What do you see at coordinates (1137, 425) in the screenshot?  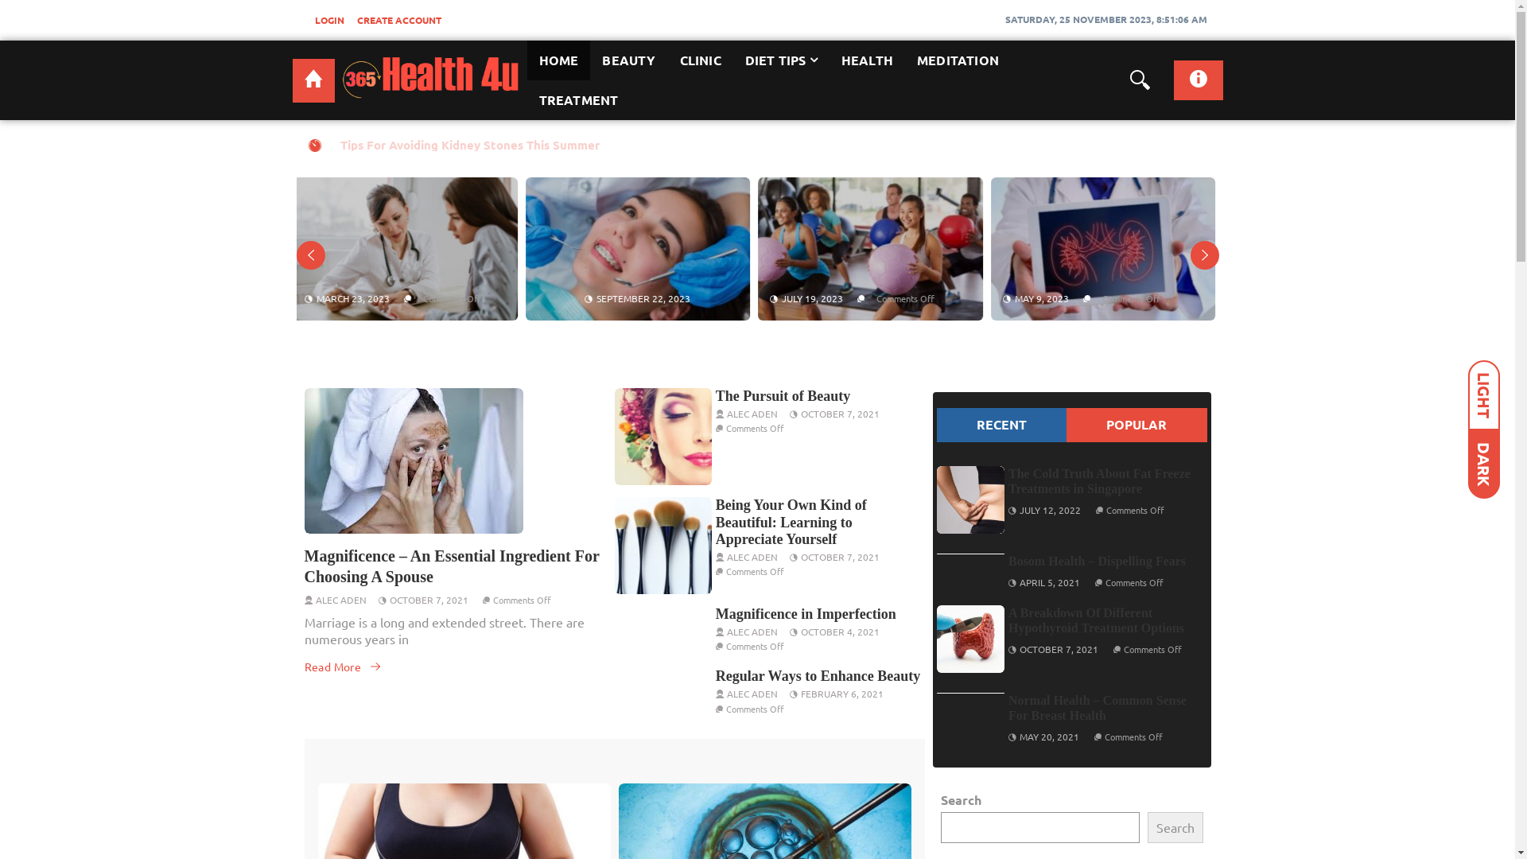 I see `POPULAR` at bounding box center [1137, 425].